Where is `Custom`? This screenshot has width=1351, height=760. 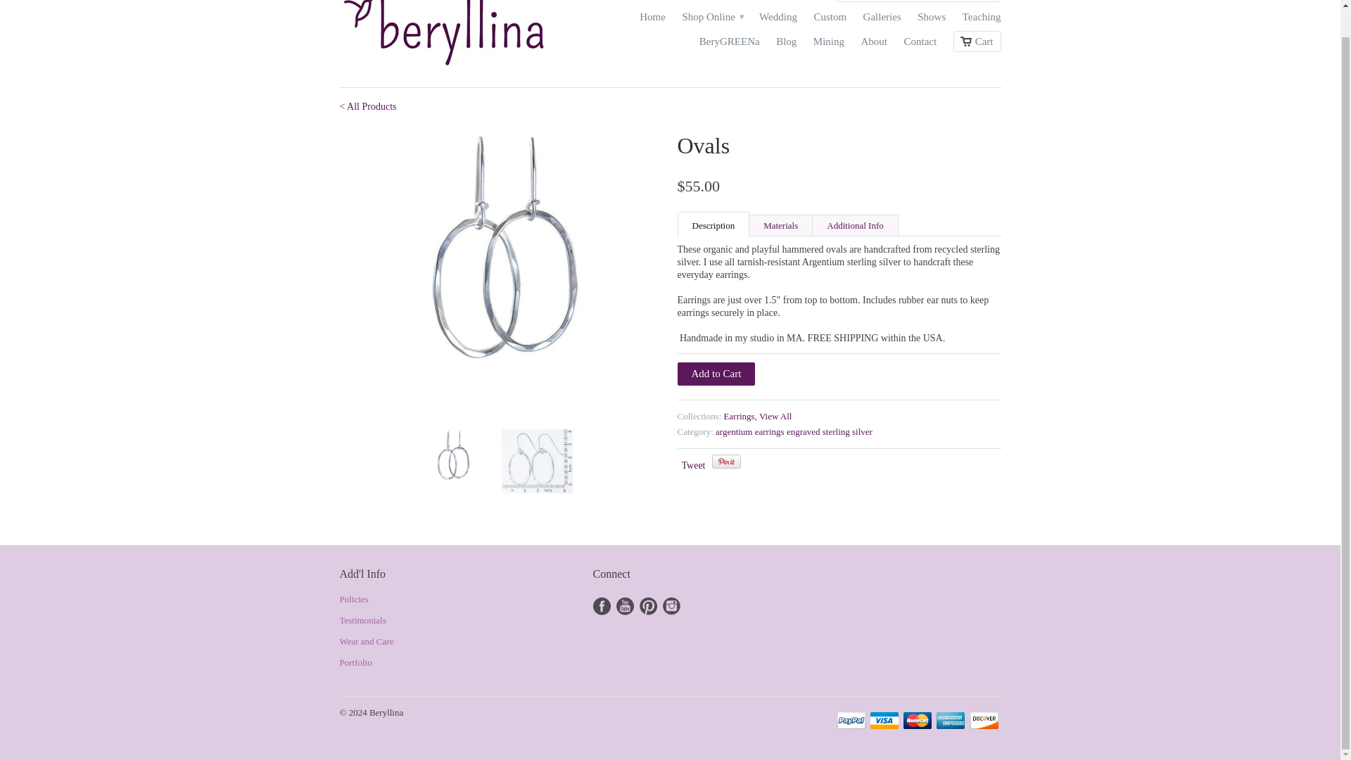 Custom is located at coordinates (830, 20).